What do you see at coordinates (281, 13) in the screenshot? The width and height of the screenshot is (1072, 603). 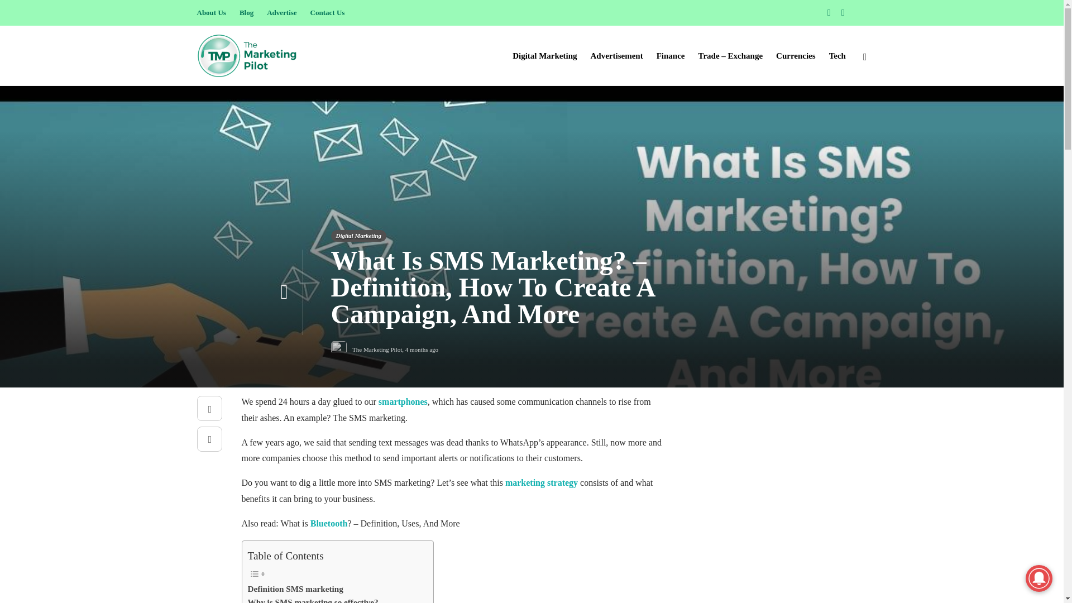 I see `Advertise` at bounding box center [281, 13].